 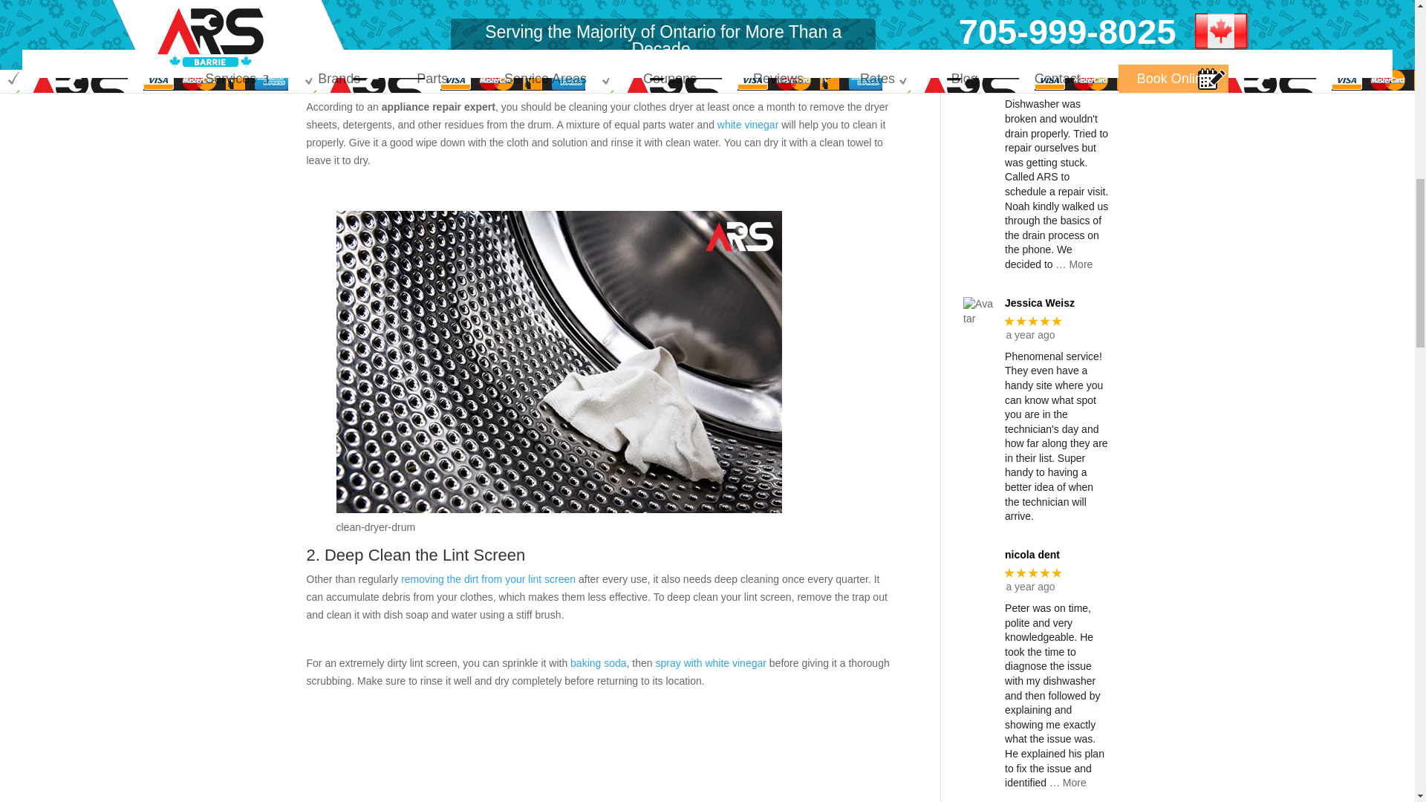 What do you see at coordinates (488, 579) in the screenshot?
I see `removing the dirt from your lint screen` at bounding box center [488, 579].